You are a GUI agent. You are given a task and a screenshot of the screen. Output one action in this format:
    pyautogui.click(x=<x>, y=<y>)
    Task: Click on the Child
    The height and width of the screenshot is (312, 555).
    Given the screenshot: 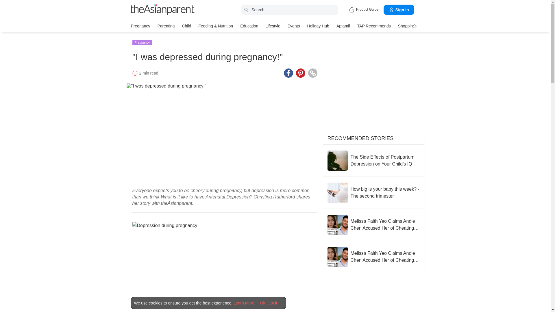 What is the action you would take?
    pyautogui.click(x=186, y=26)
    